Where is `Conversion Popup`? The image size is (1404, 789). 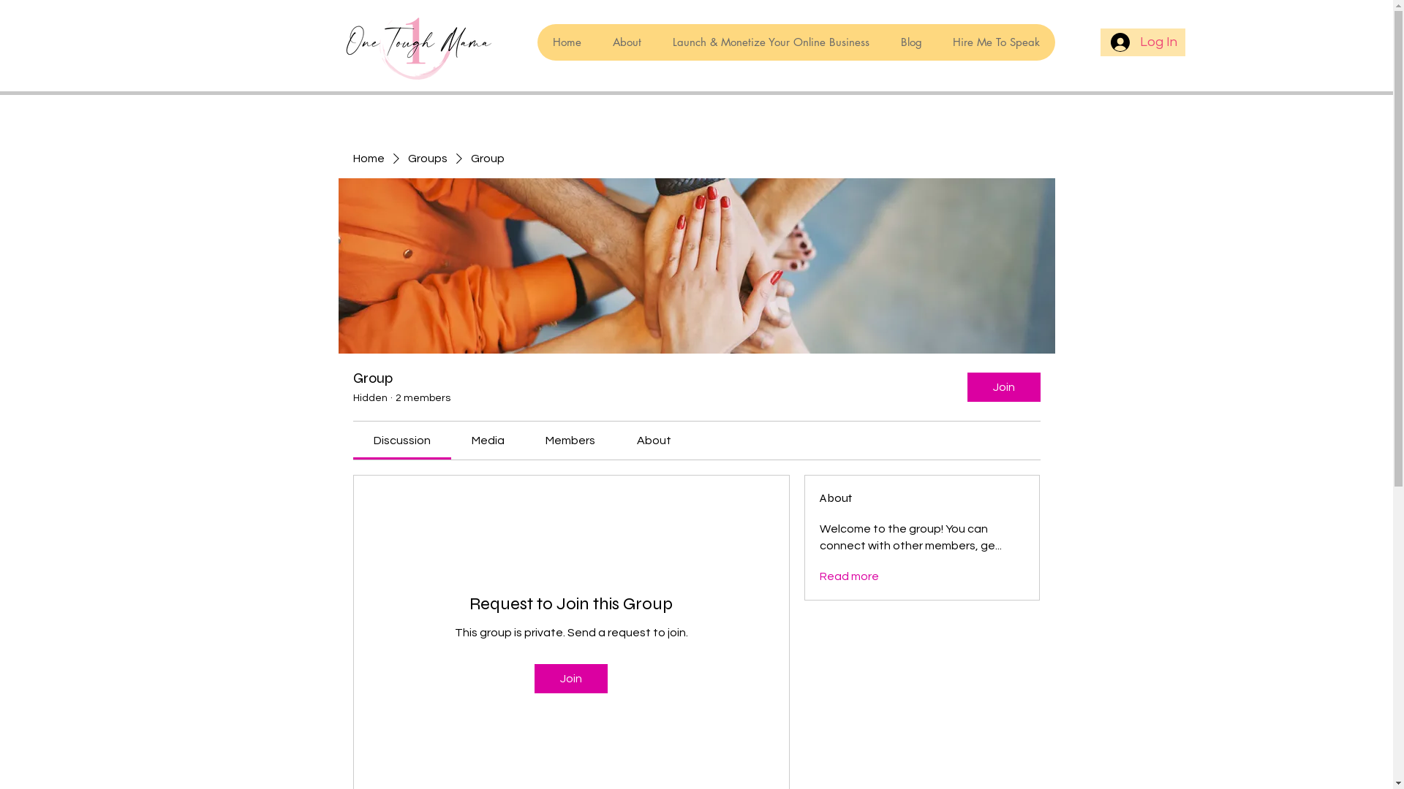
Conversion Popup is located at coordinates (697, 15).